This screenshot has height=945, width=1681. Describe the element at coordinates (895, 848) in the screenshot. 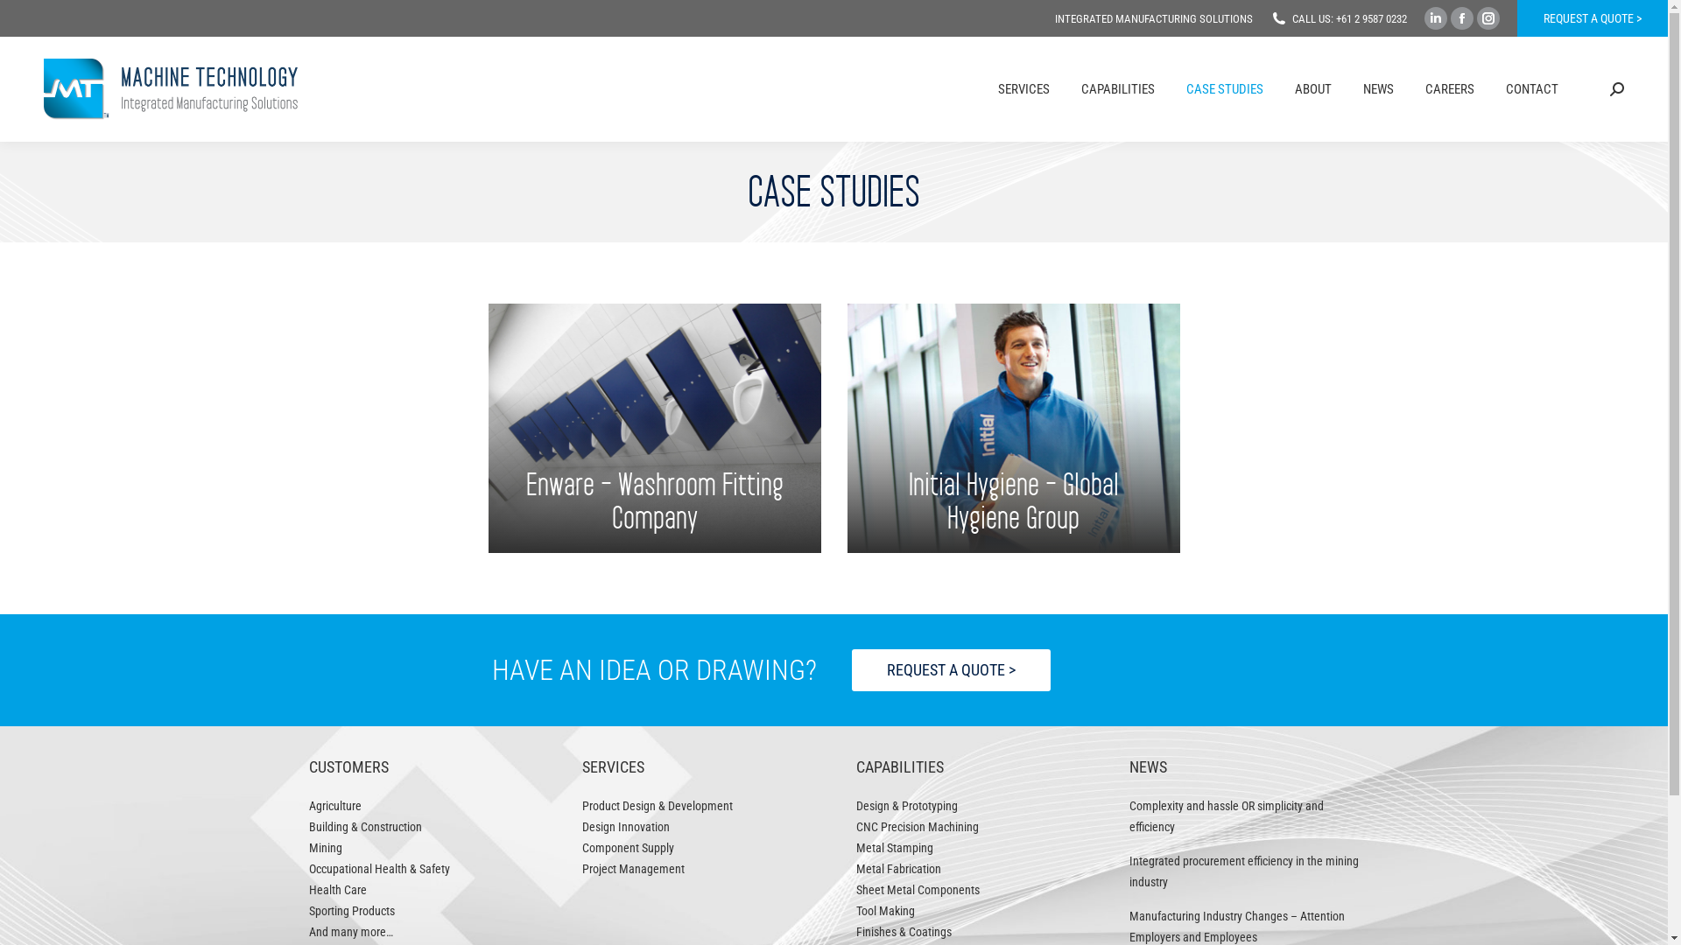

I see `Metal Stamping` at that location.